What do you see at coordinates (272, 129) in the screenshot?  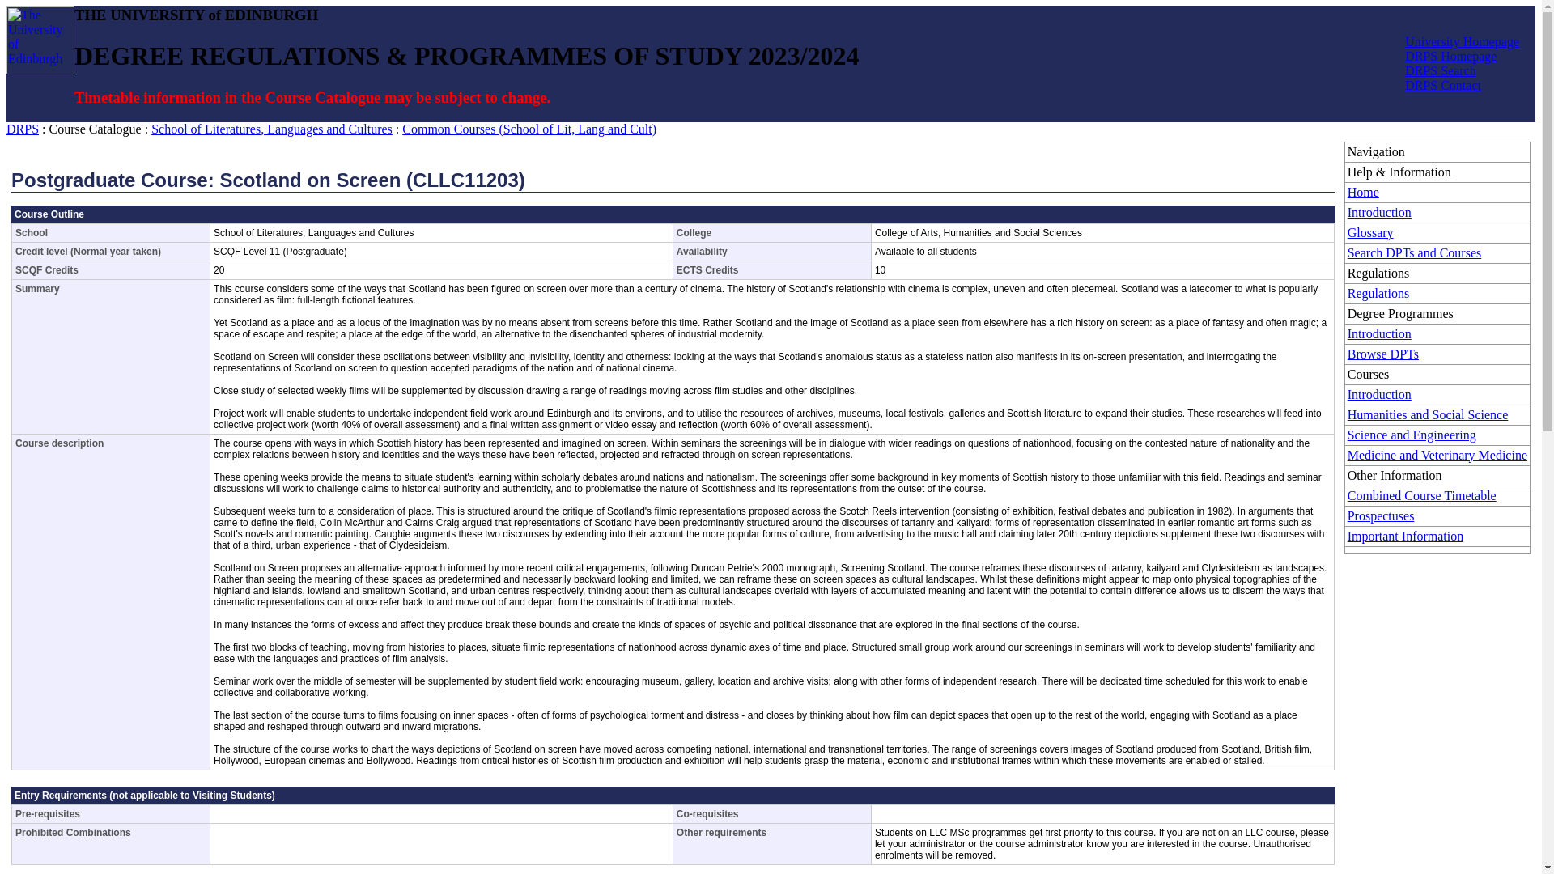 I see `School of Literatures, Languages and Cultures` at bounding box center [272, 129].